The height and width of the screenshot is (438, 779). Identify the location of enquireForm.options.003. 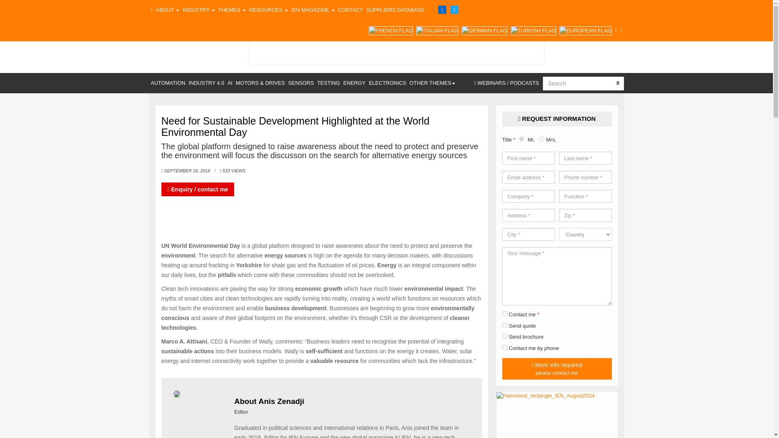
(505, 347).